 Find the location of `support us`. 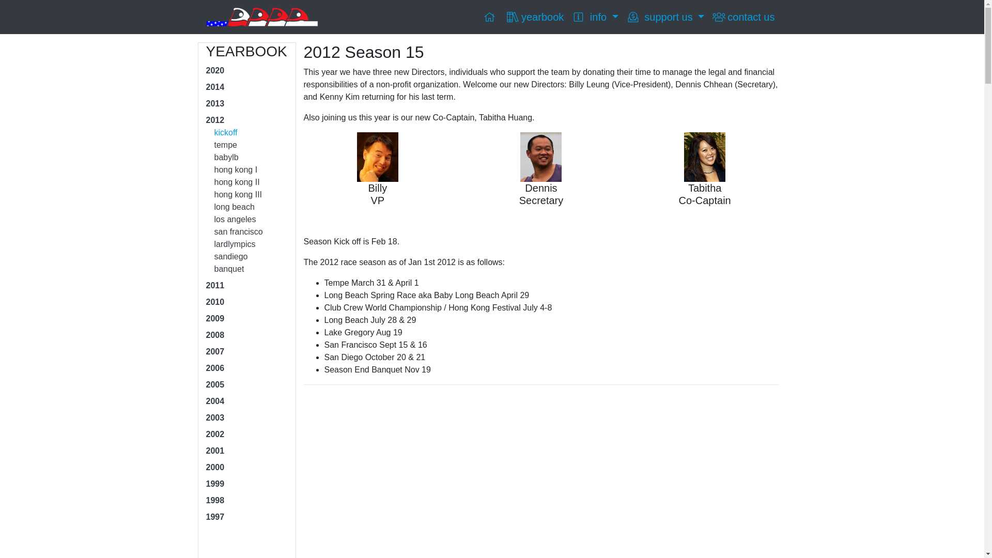

support us is located at coordinates (665, 17).